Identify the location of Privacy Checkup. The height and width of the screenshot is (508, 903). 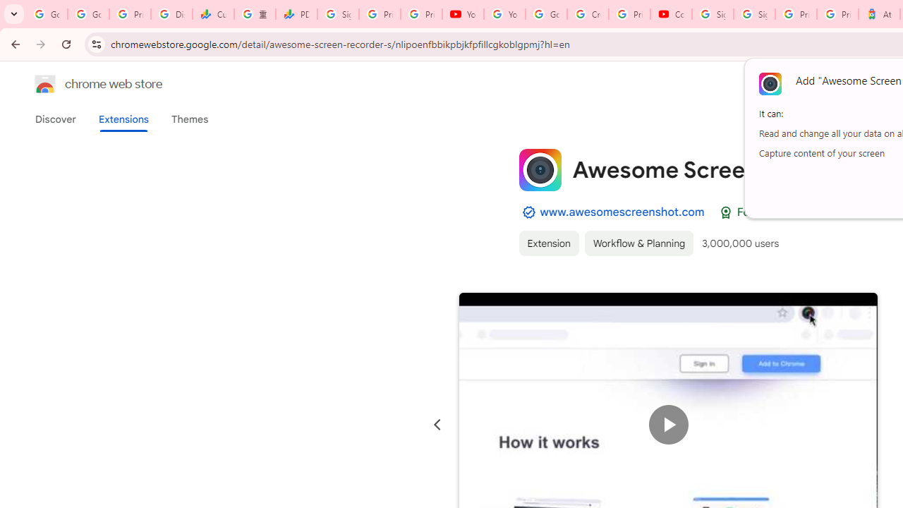
(422, 14).